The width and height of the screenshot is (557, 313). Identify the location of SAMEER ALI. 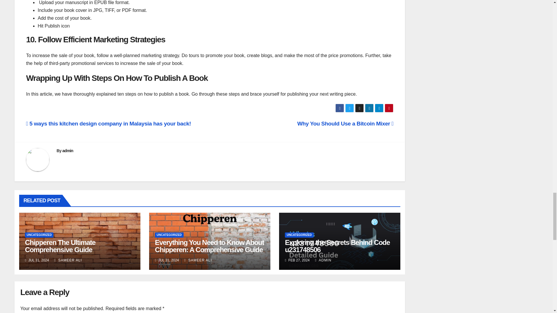
(68, 260).